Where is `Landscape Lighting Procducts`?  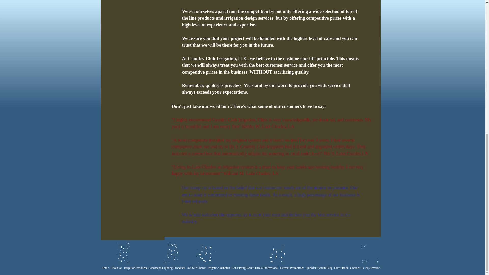 Landscape Lighting Procducts is located at coordinates (167, 268).